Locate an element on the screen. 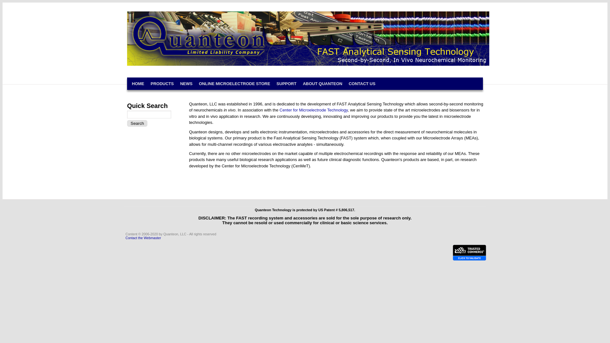 The image size is (610, 343). SUPPORT is located at coordinates (287, 84).